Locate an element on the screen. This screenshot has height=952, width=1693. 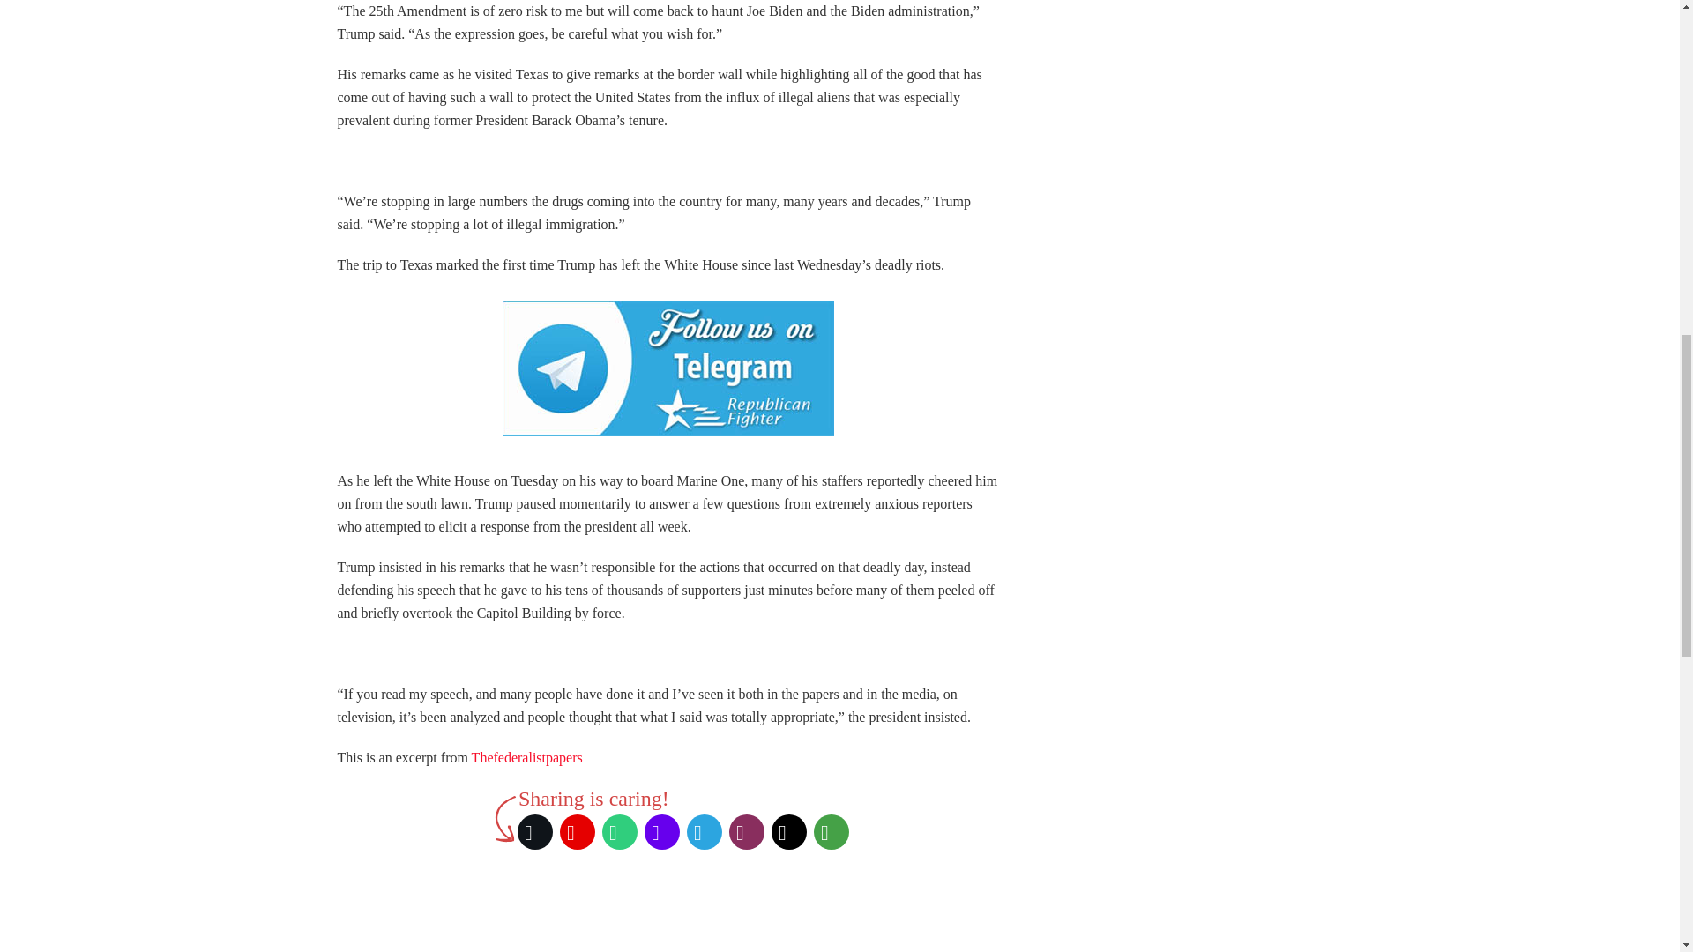
Truth Social is located at coordinates (662, 832).